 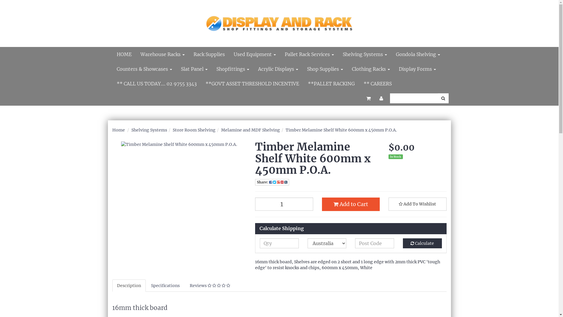 I want to click on Counters & Showcases, so click(x=144, y=69).